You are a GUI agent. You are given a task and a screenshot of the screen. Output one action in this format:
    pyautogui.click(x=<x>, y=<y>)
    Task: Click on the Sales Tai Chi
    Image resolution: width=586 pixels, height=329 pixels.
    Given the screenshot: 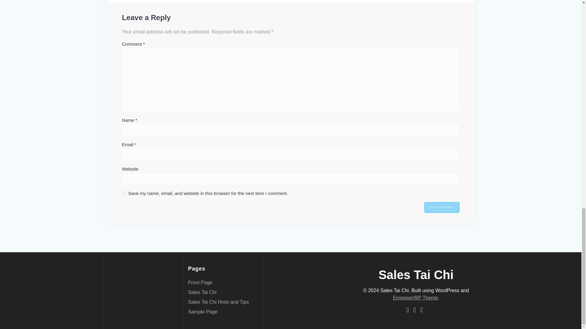 What is the action you would take?
    pyautogui.click(x=202, y=292)
    